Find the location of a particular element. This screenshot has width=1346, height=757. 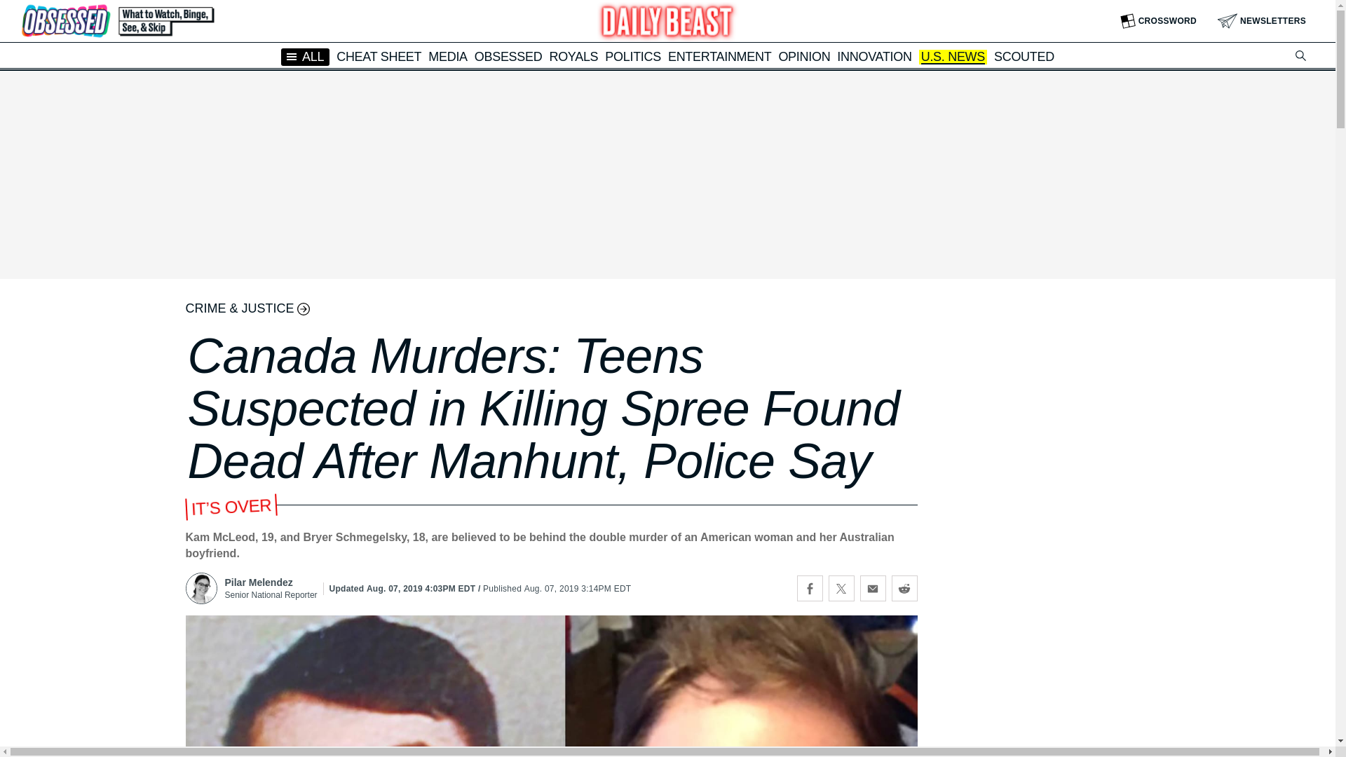

MEDIA is located at coordinates (447, 56).